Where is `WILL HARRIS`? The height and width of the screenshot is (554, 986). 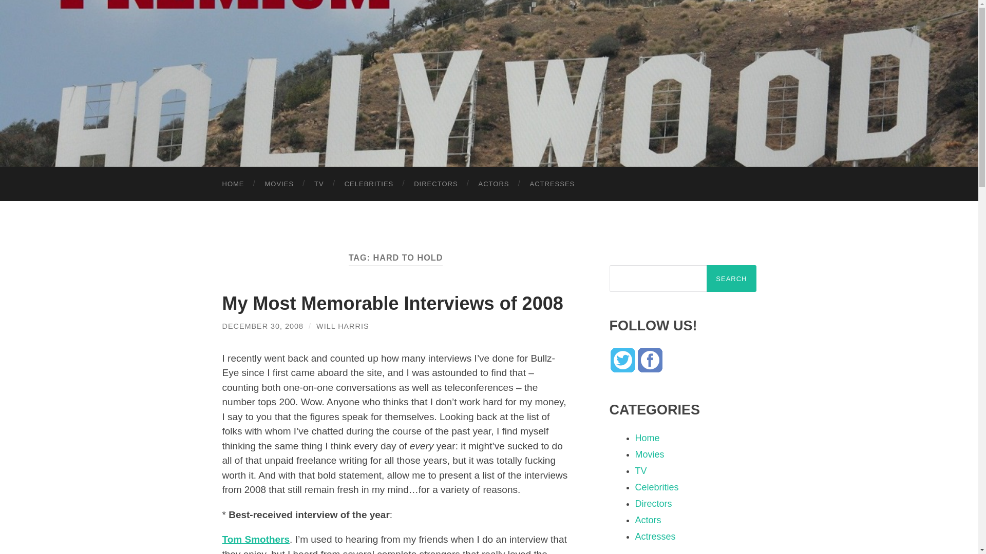
WILL HARRIS is located at coordinates (343, 326).